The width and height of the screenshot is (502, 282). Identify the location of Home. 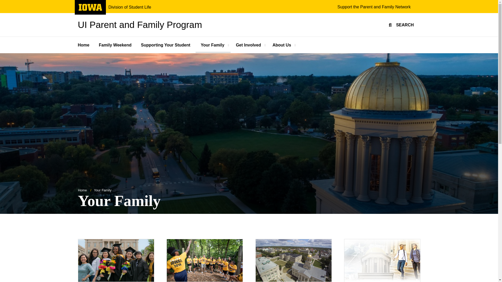
(374, 7).